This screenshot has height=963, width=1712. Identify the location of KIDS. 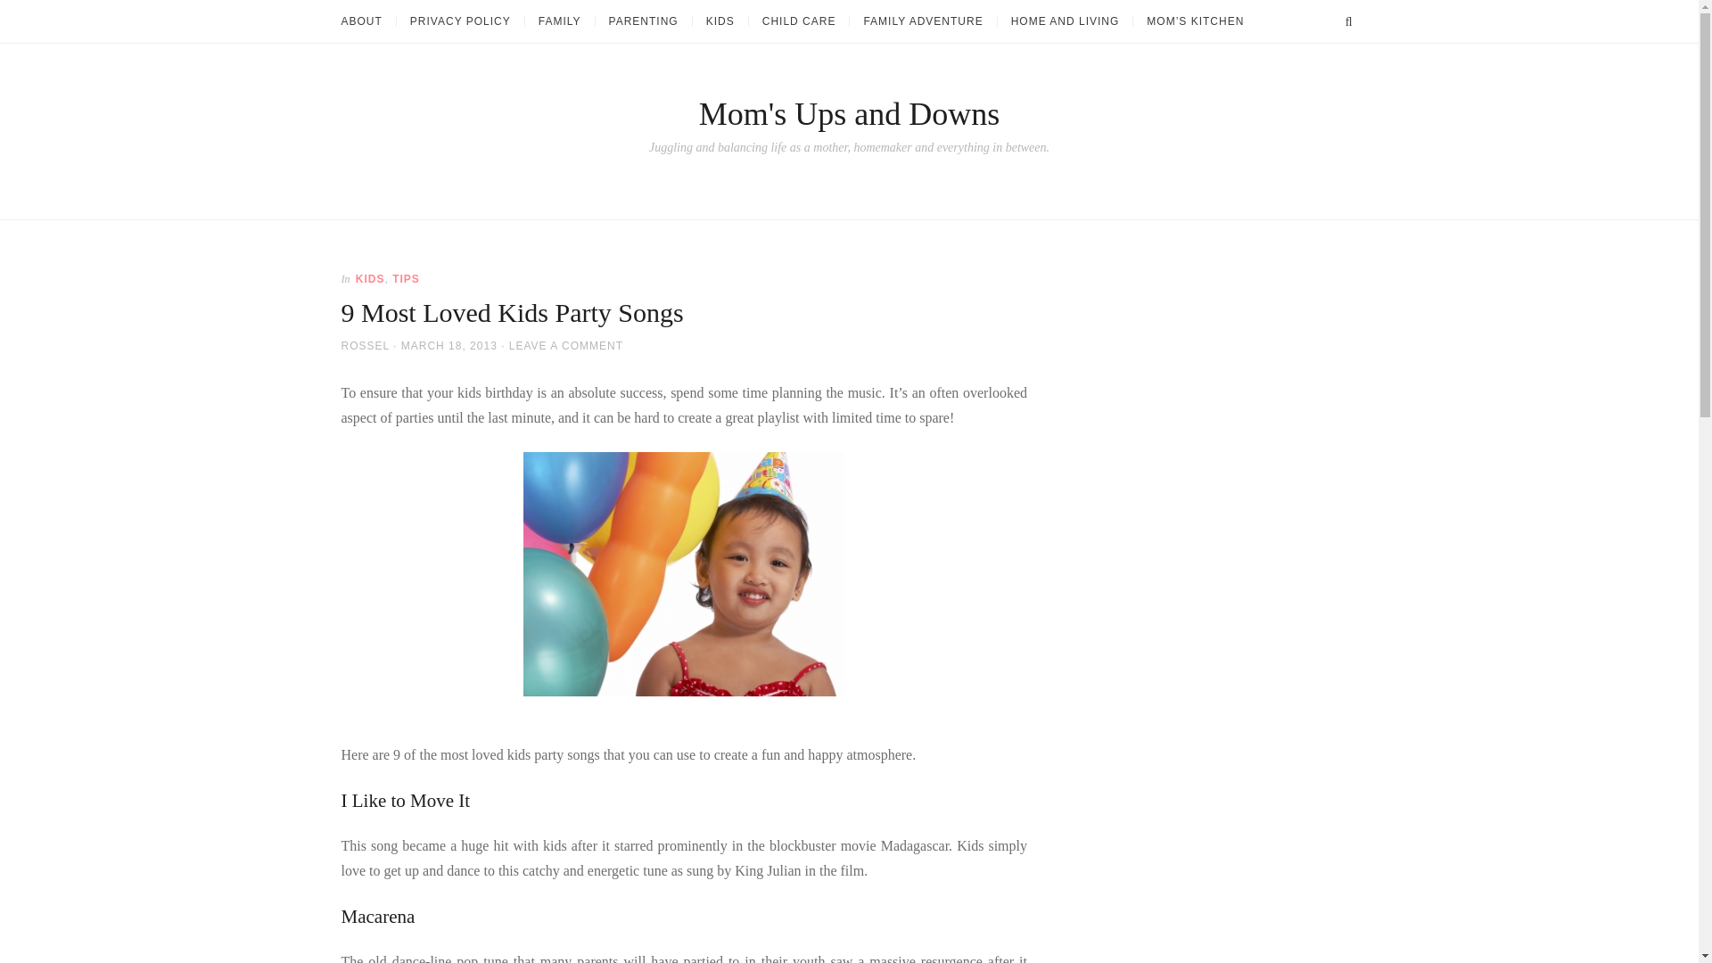
(371, 278).